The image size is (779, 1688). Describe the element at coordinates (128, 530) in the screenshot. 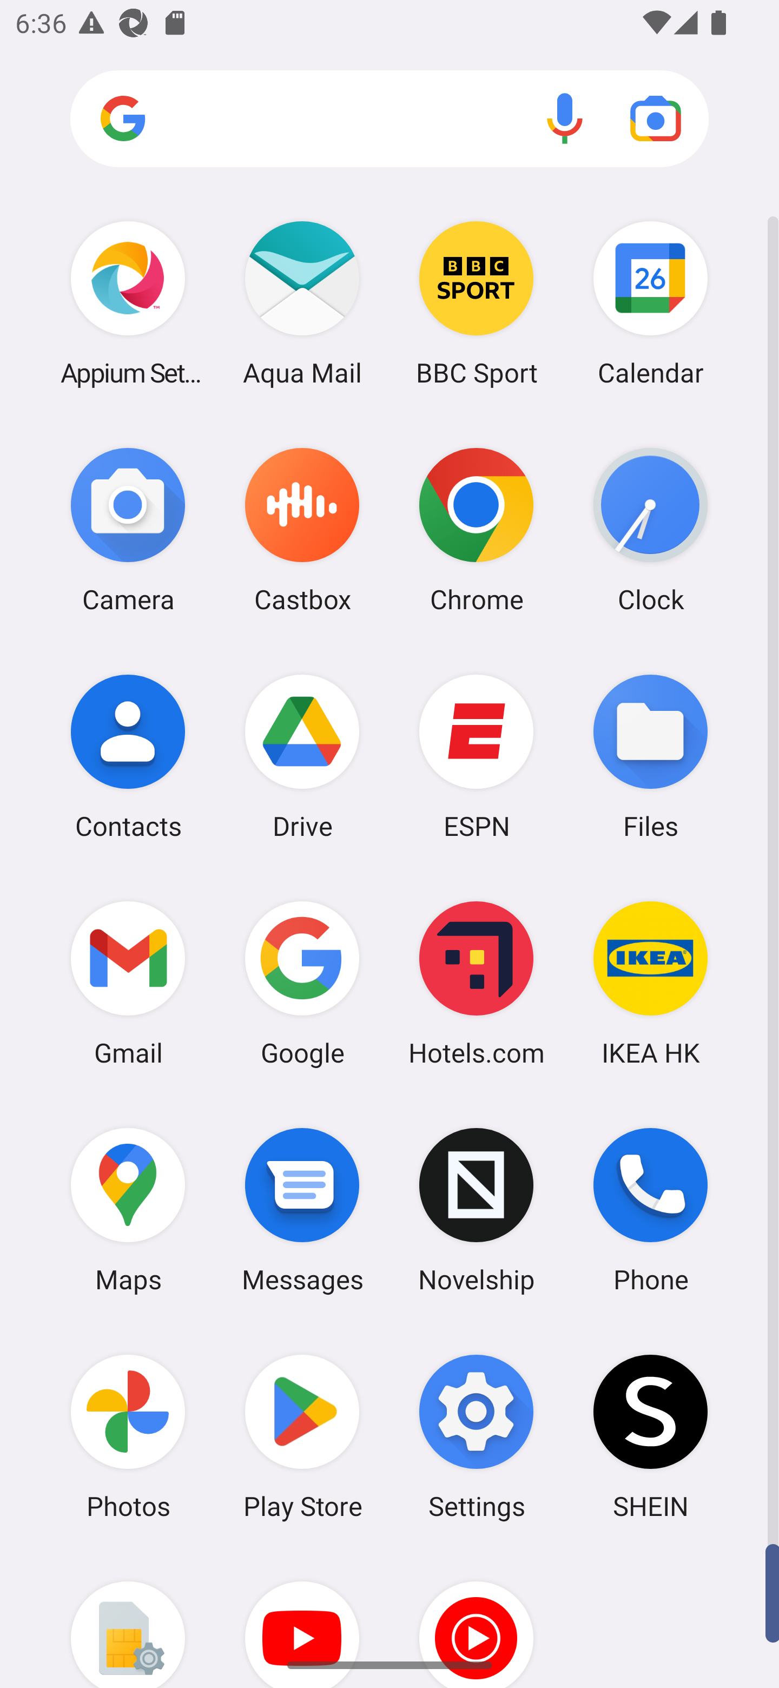

I see `Camera` at that location.